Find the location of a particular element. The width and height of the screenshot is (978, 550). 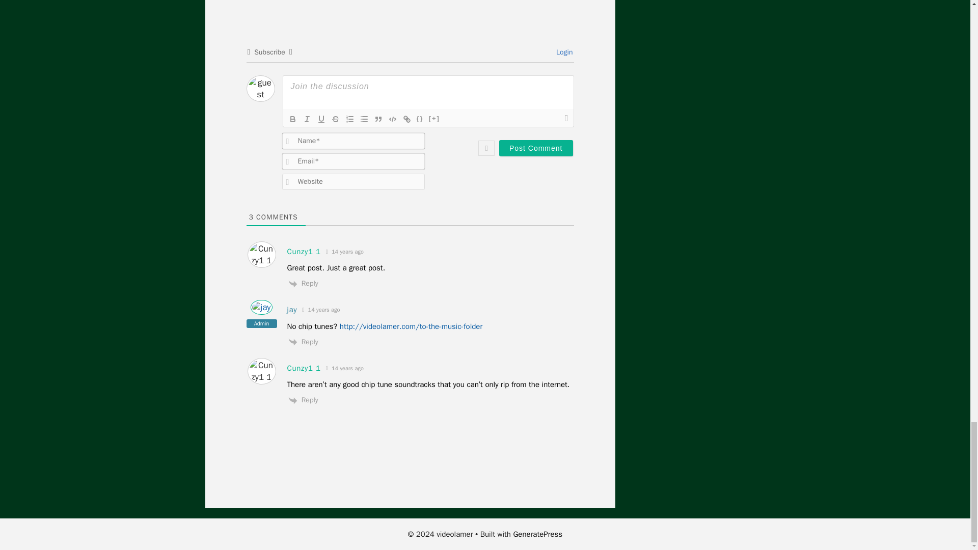

Italic is located at coordinates (307, 119).